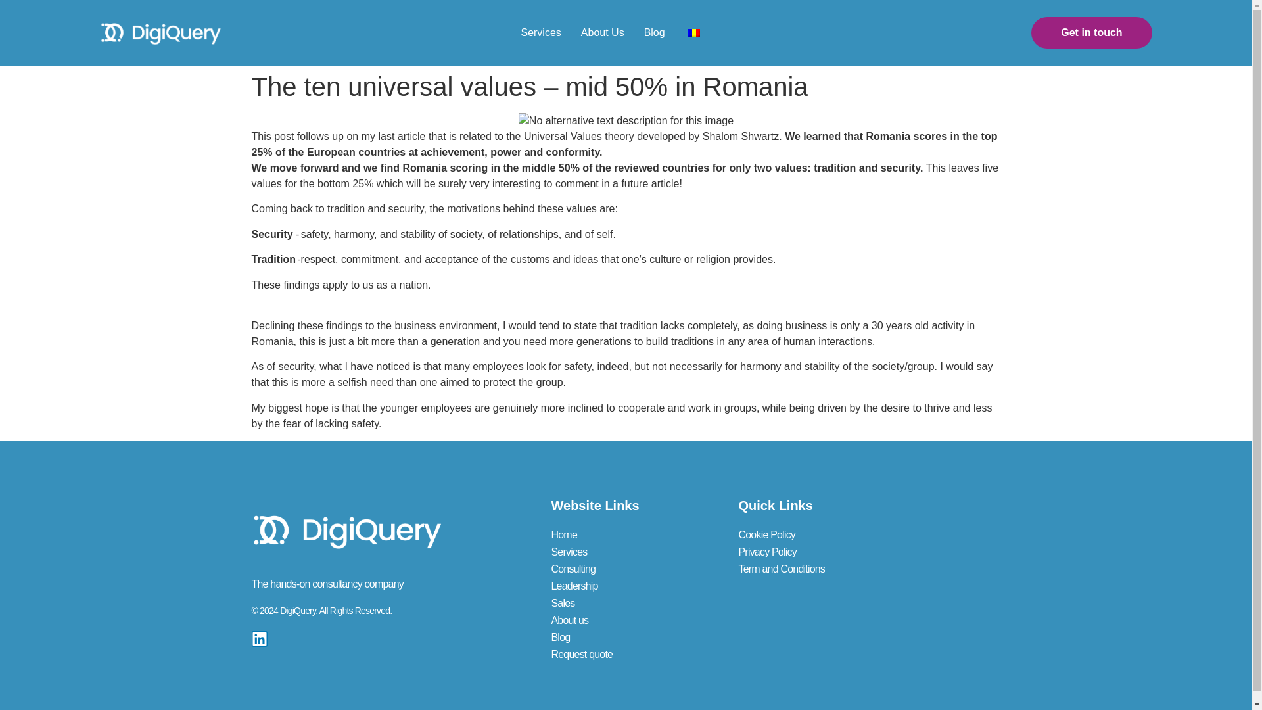 This screenshot has width=1262, height=710. I want to click on Term and Conditions, so click(794, 569).